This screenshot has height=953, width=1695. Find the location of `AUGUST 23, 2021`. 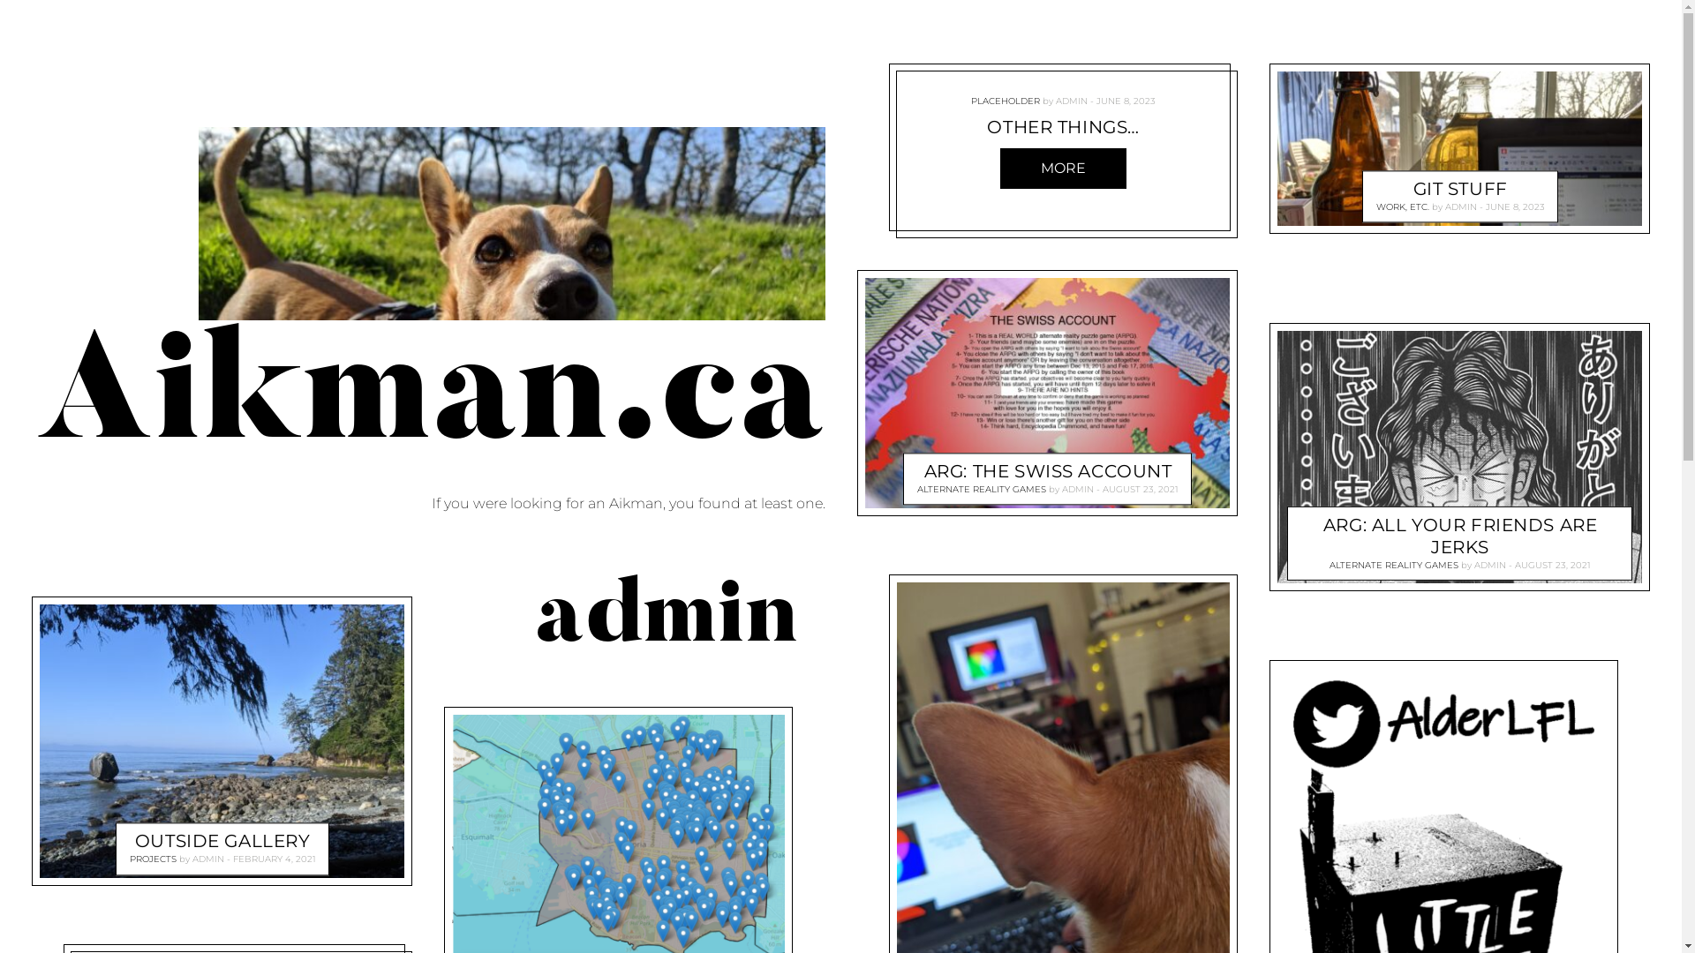

AUGUST 23, 2021 is located at coordinates (1553, 565).